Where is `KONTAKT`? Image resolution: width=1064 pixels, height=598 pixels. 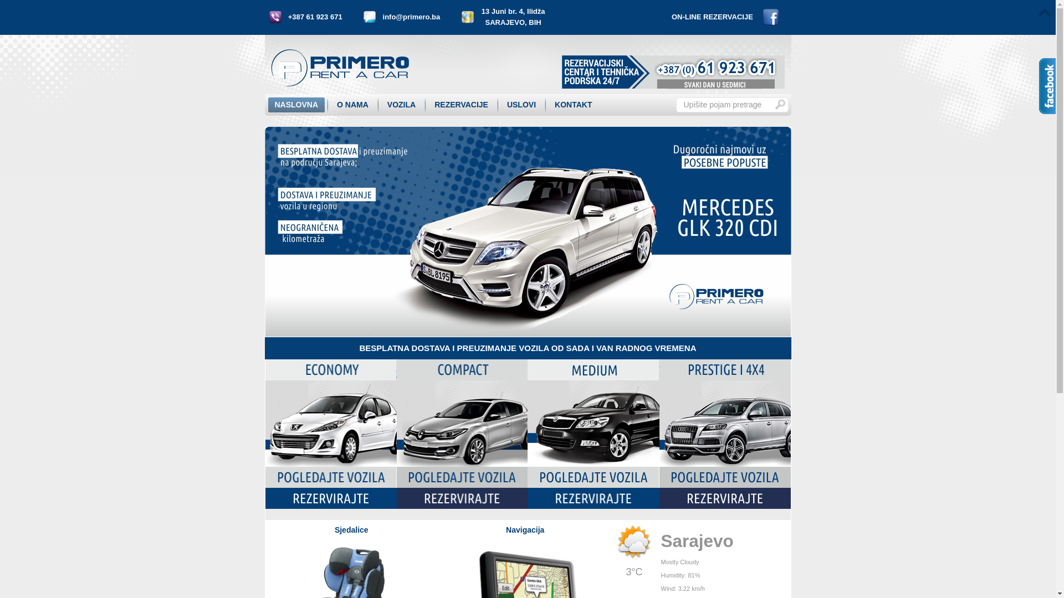 KONTAKT is located at coordinates (573, 105).